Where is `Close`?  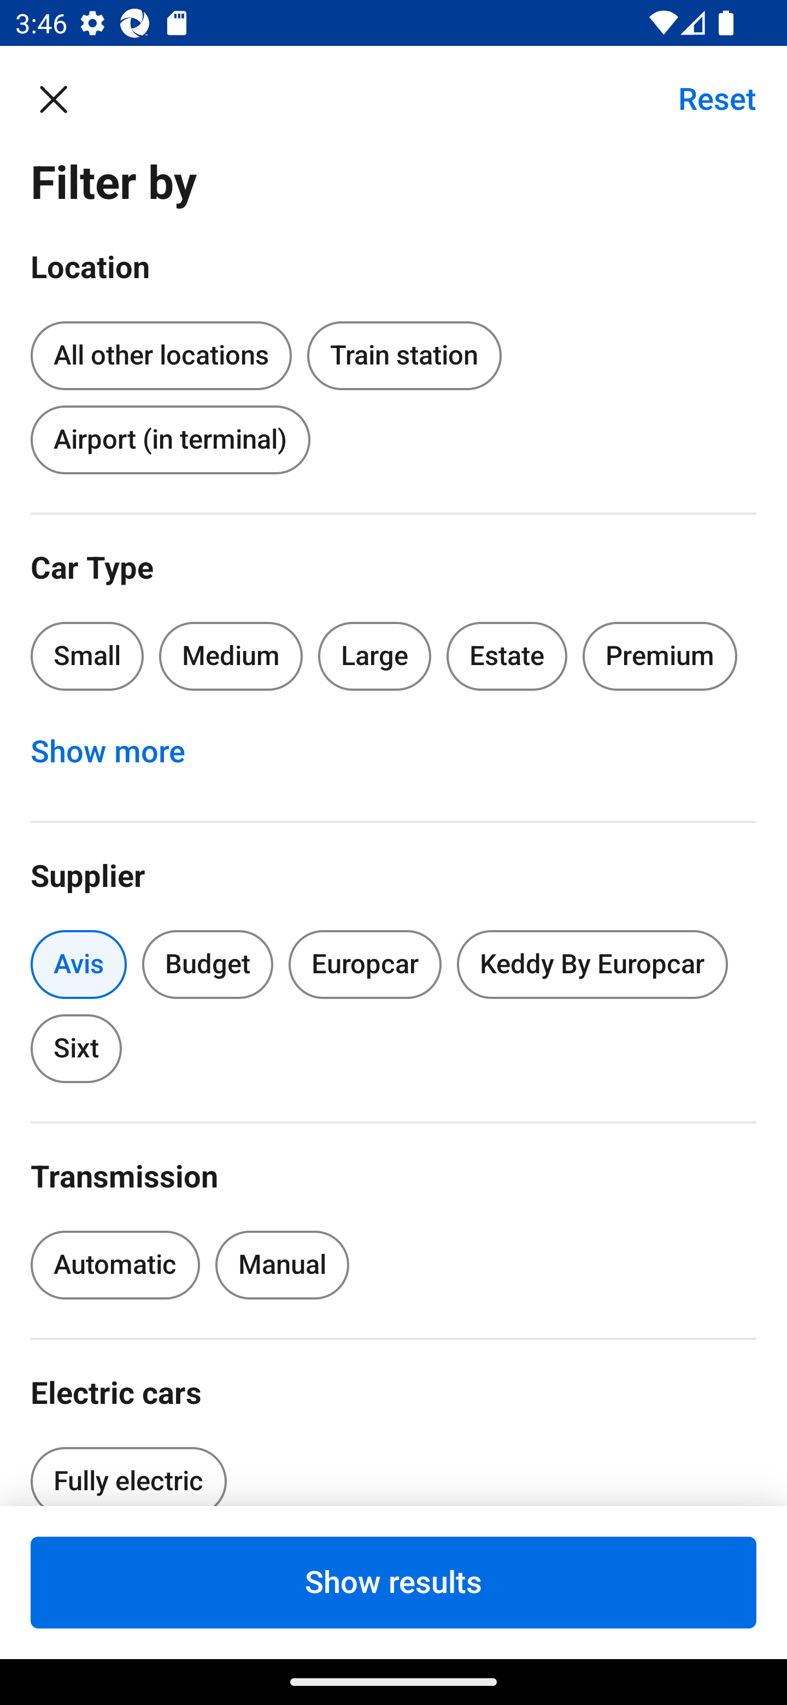 Close is located at coordinates (64, 98).